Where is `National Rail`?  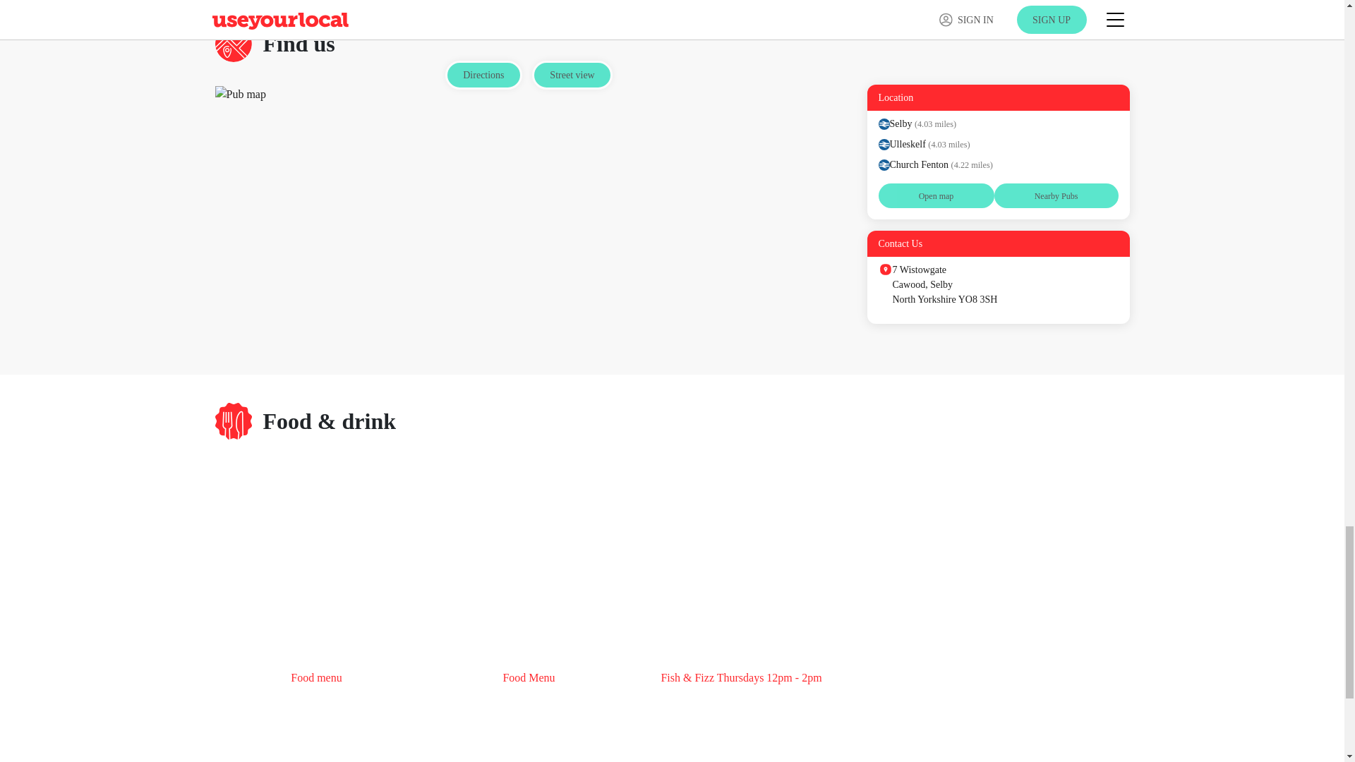 National Rail is located at coordinates (884, 144).